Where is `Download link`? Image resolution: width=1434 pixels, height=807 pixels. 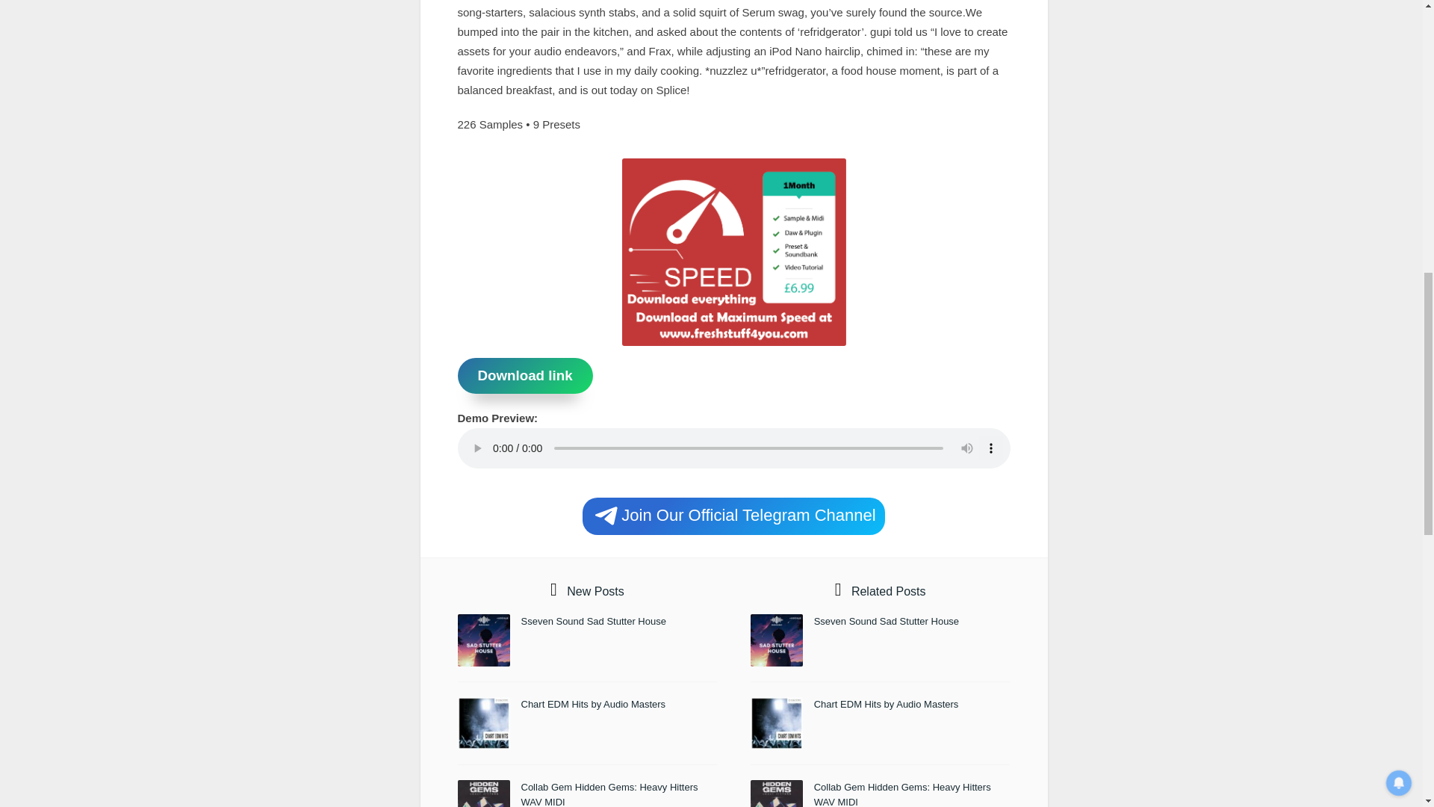
Download link is located at coordinates (524, 376).